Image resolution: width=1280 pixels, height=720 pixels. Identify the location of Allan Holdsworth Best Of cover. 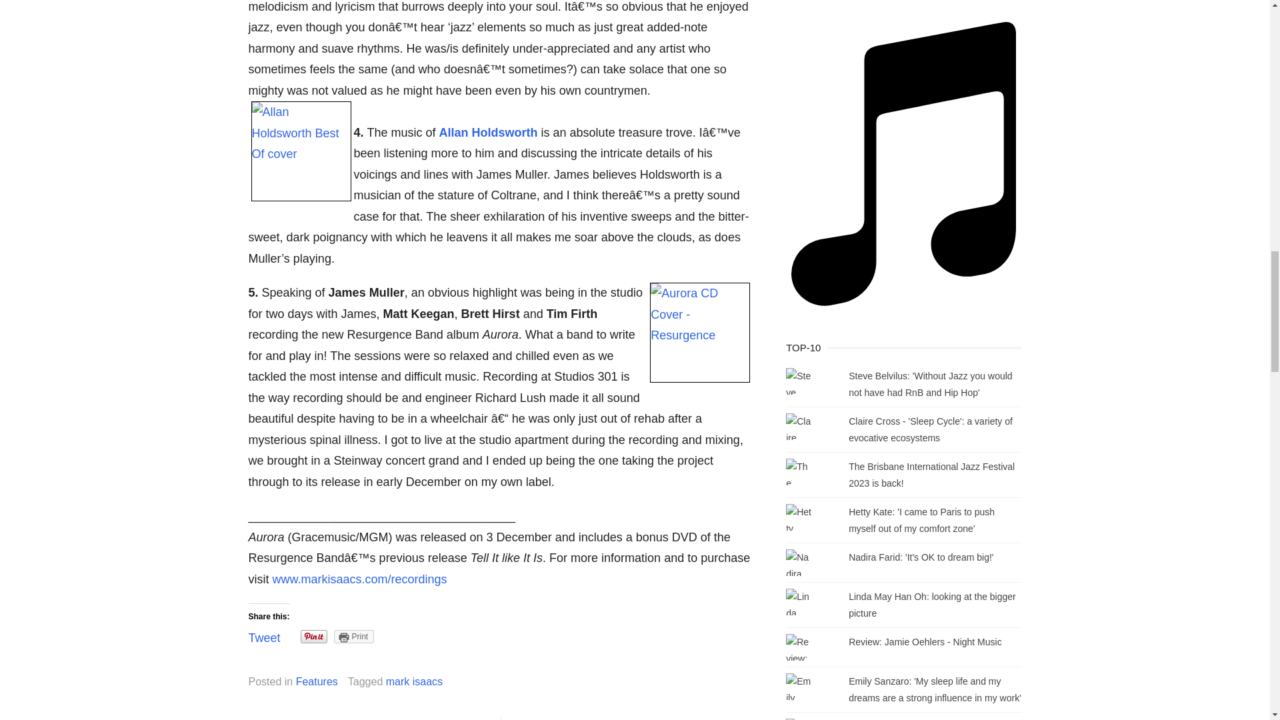
(301, 151).